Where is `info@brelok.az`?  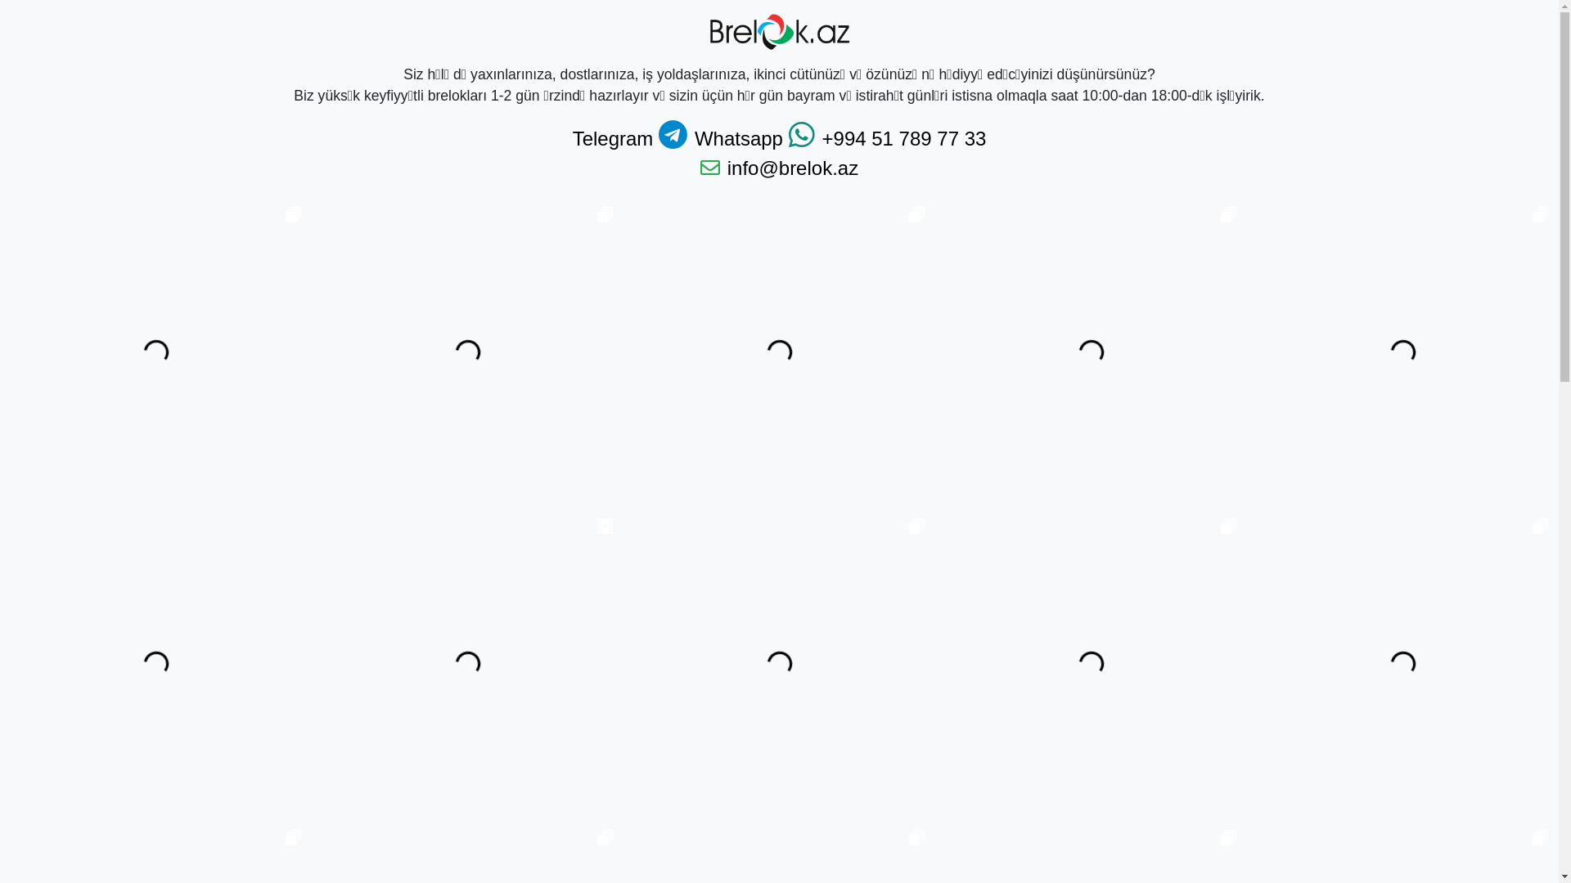
info@brelok.az is located at coordinates (793, 168).